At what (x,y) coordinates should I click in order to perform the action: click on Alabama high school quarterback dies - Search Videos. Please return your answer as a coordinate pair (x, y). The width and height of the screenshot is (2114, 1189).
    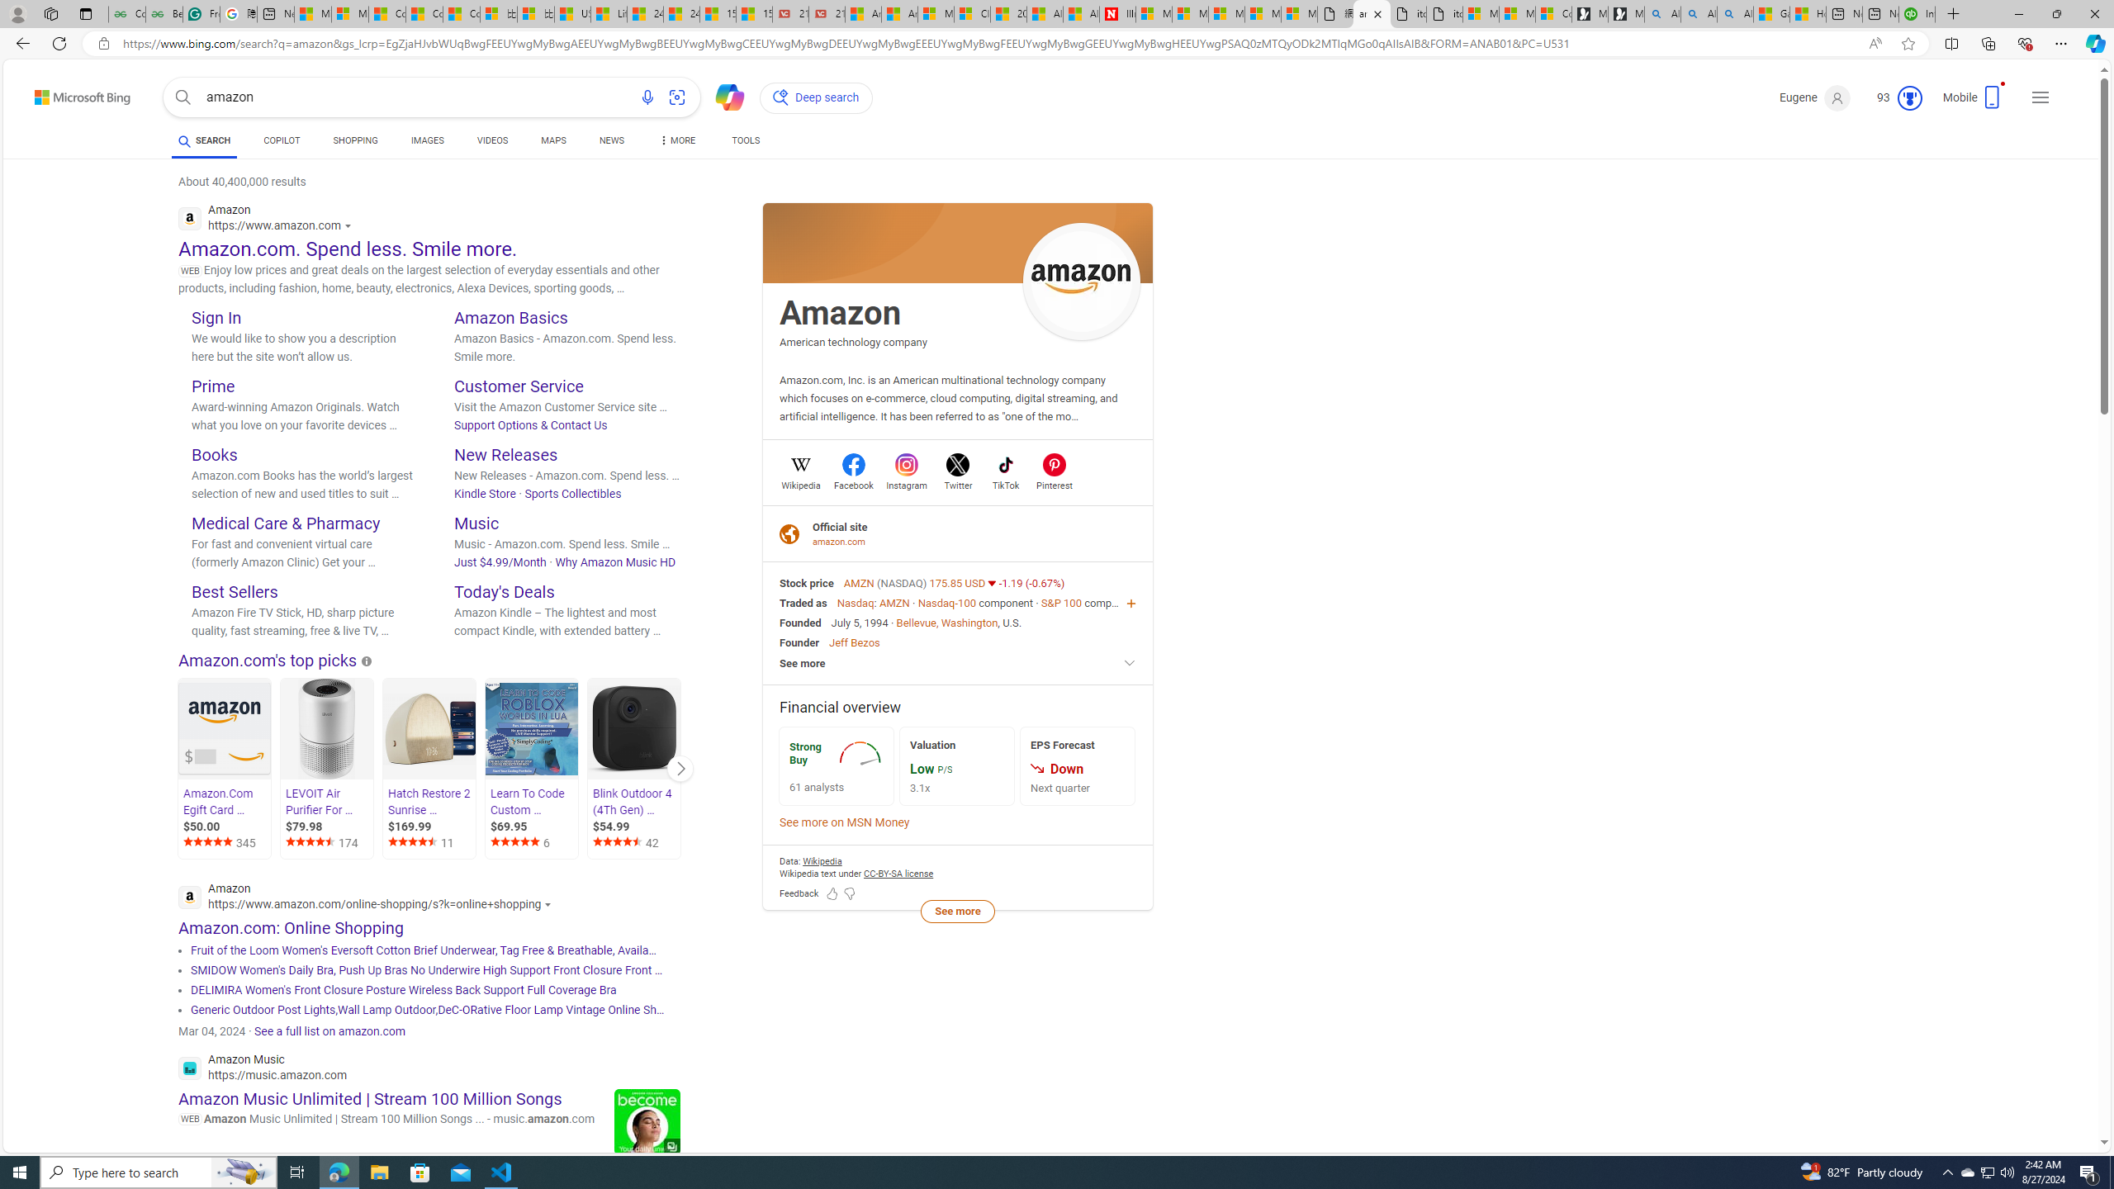
    Looking at the image, I should click on (1736, 14).